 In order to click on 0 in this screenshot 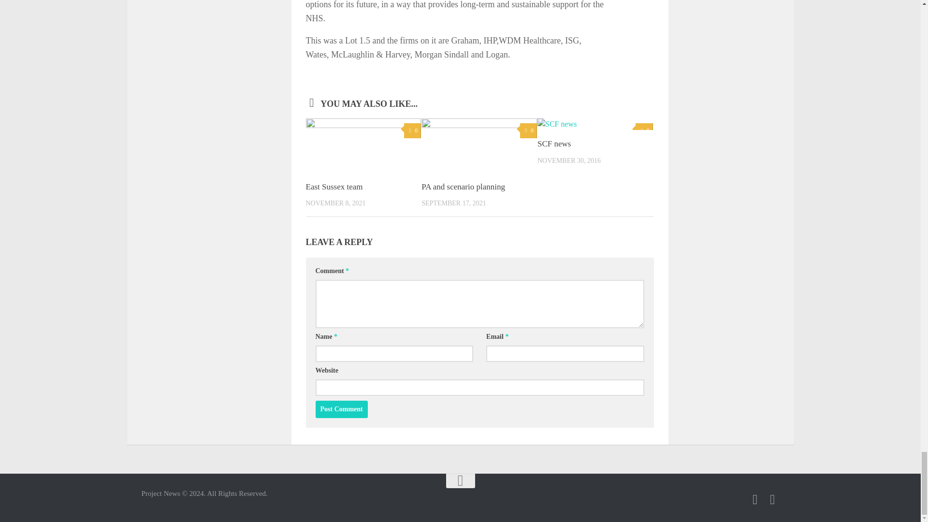, I will do `click(528, 130)`.